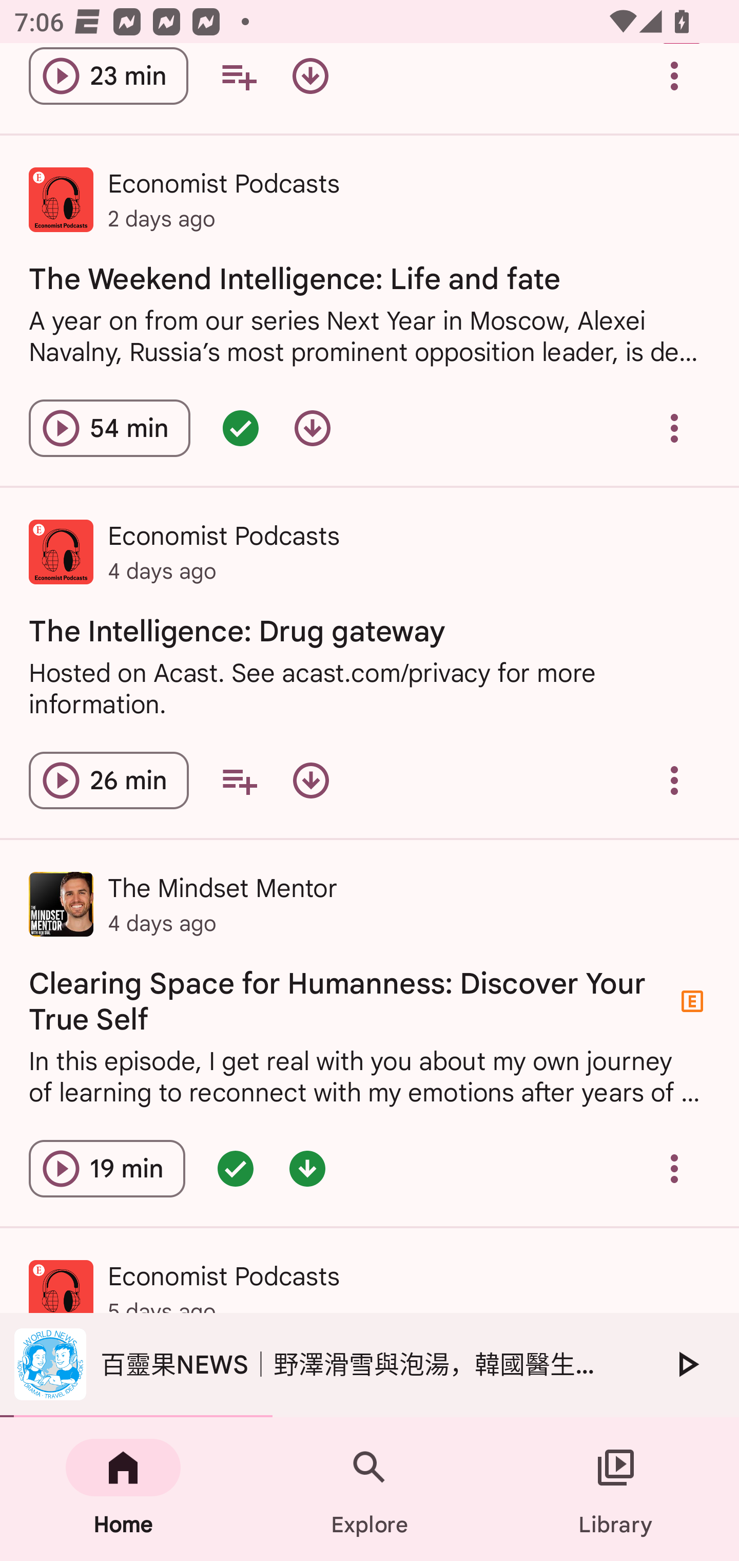  Describe the element at coordinates (109, 81) in the screenshot. I see `Play episode 3 Ways To Re-Program Your Mind 23 min` at that location.